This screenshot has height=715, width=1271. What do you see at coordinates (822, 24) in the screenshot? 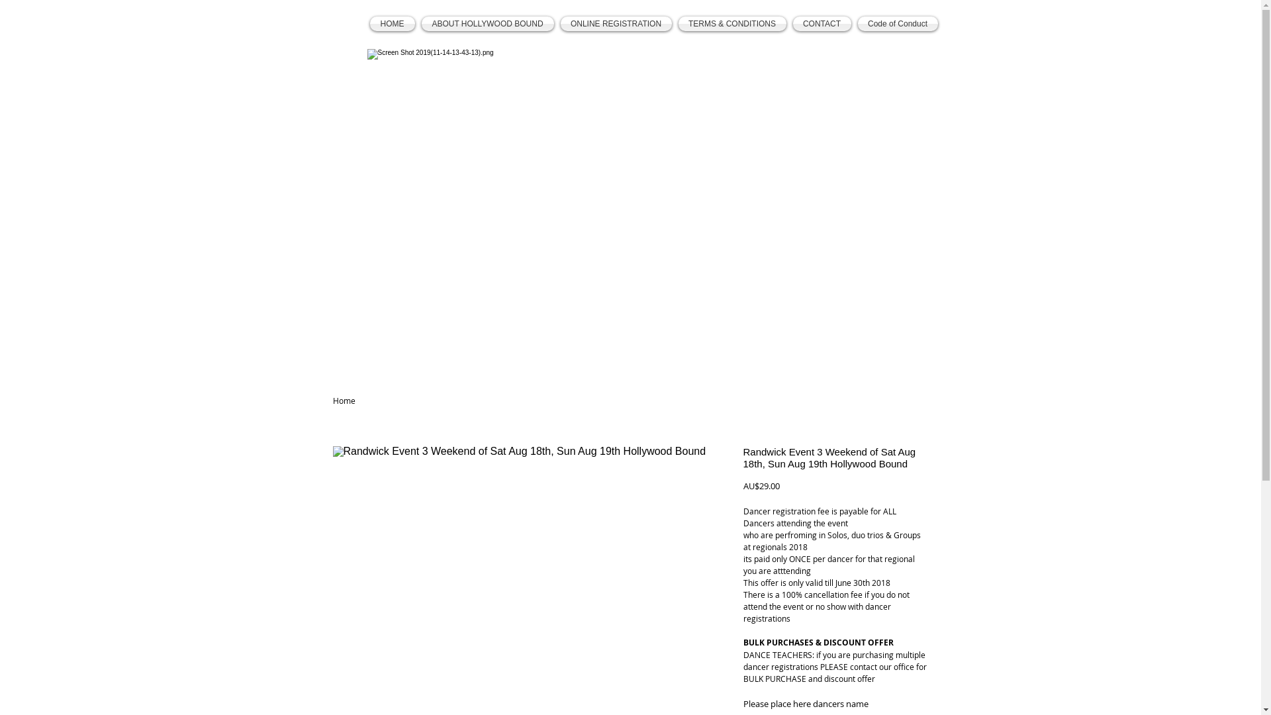
I see `CONTACT` at bounding box center [822, 24].